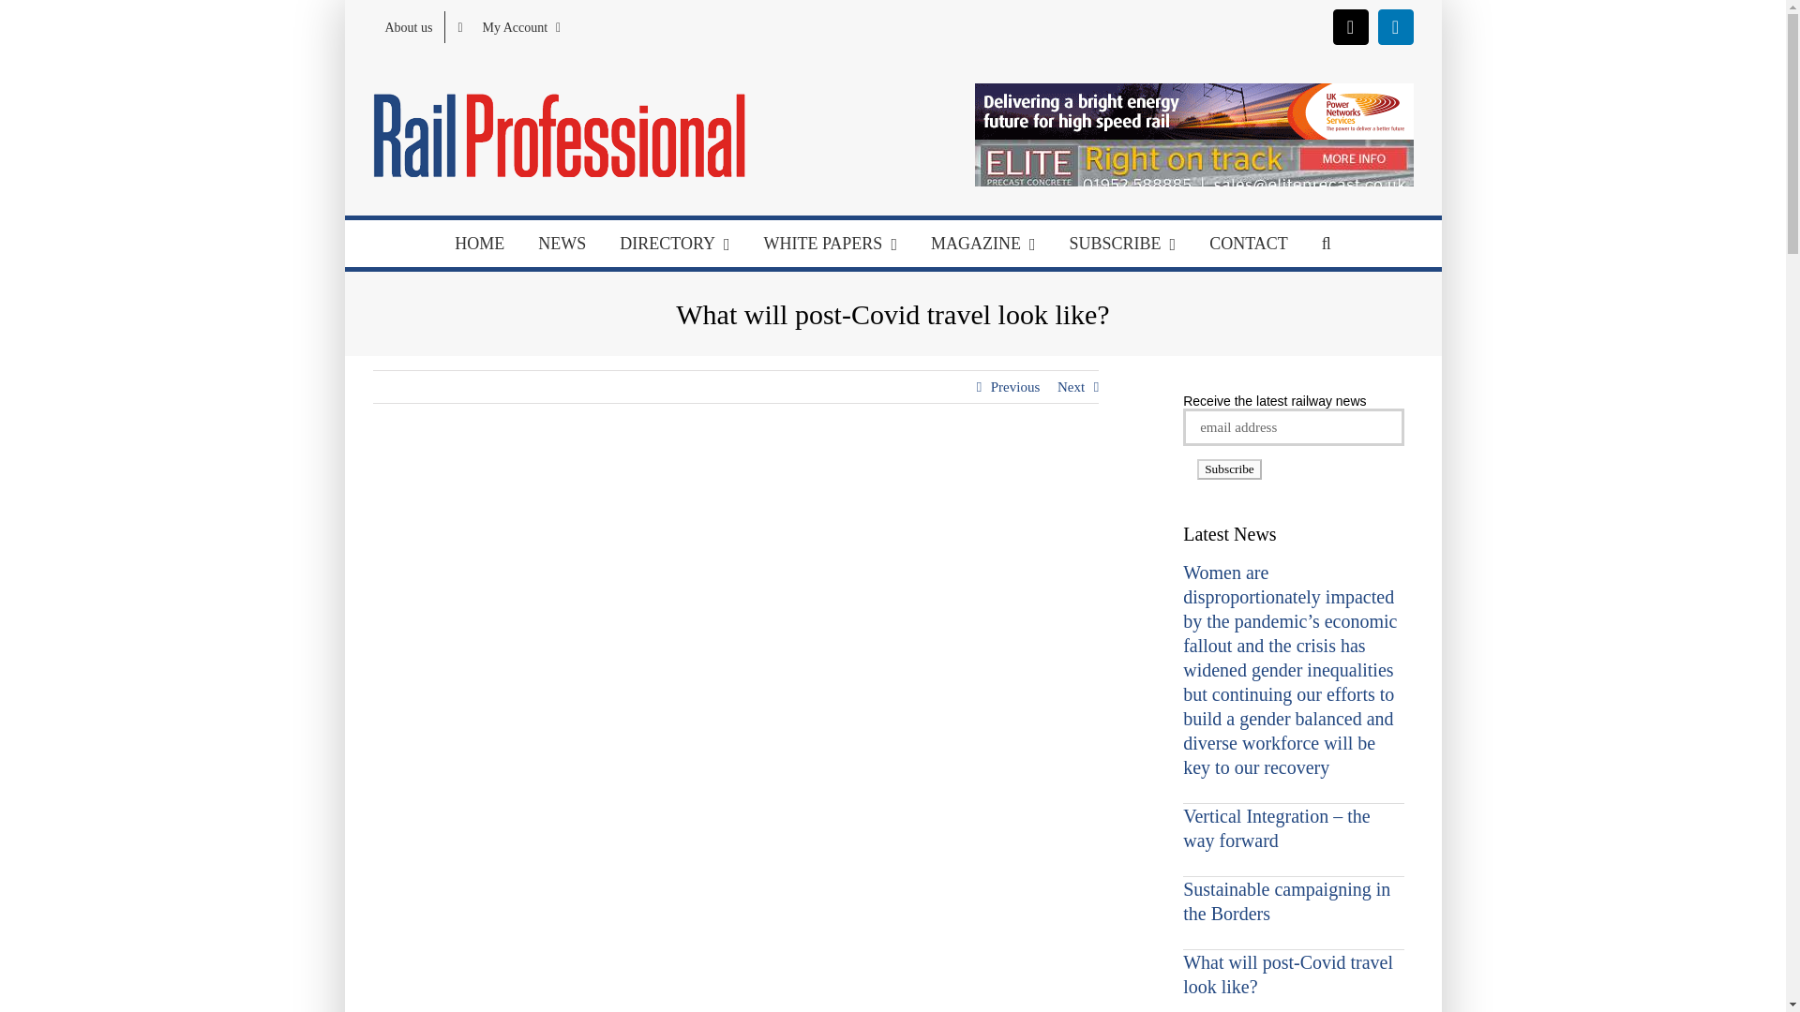  I want to click on SUBSCRIBE, so click(1123, 244).